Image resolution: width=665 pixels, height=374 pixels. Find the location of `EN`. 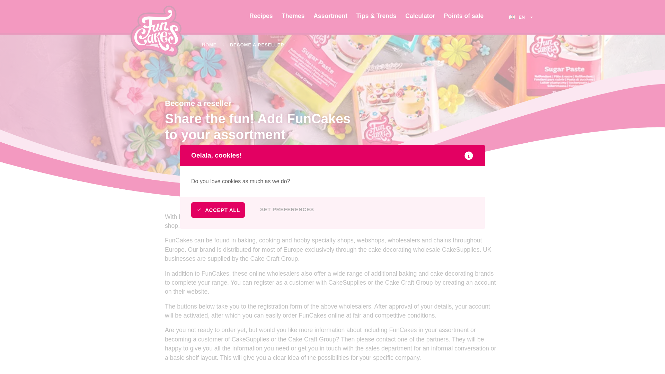

EN is located at coordinates (522, 17).